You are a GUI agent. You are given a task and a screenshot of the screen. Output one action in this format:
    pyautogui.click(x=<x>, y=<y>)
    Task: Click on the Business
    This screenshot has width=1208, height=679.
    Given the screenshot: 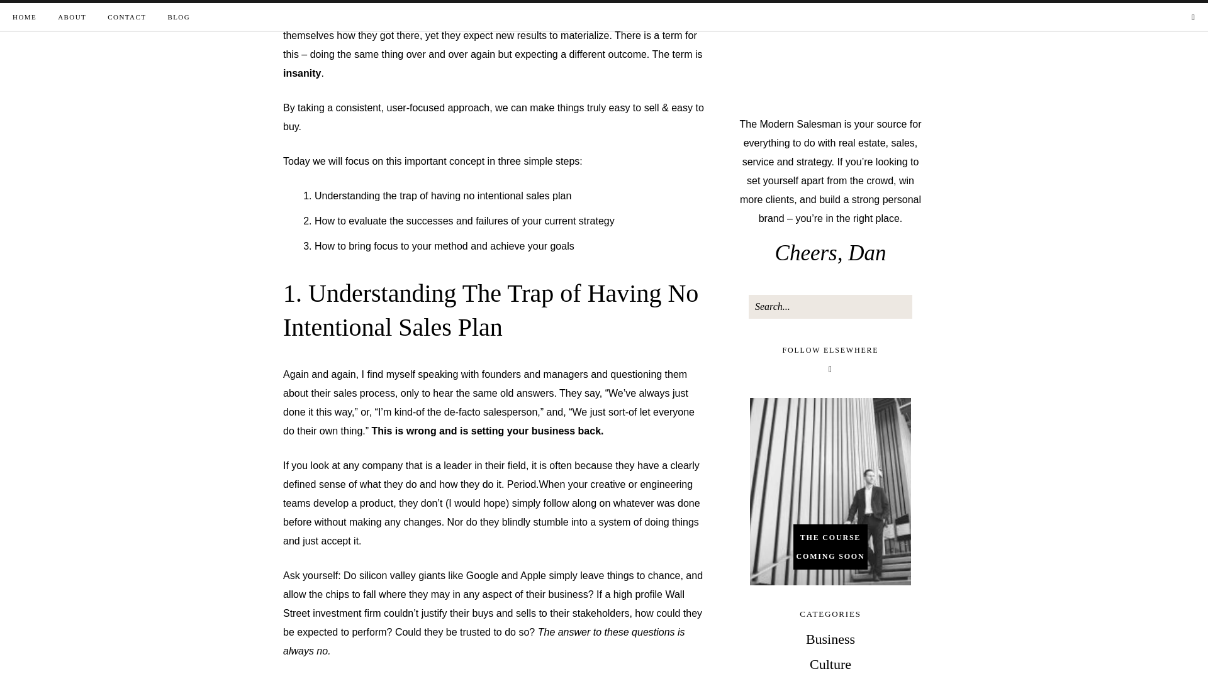 What is the action you would take?
    pyautogui.click(x=830, y=639)
    